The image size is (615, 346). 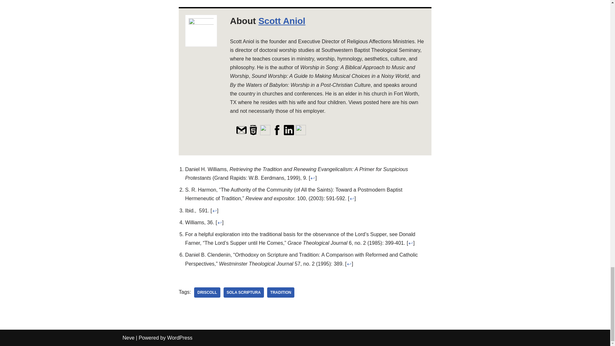 I want to click on Scott Aniol, so click(x=282, y=21).